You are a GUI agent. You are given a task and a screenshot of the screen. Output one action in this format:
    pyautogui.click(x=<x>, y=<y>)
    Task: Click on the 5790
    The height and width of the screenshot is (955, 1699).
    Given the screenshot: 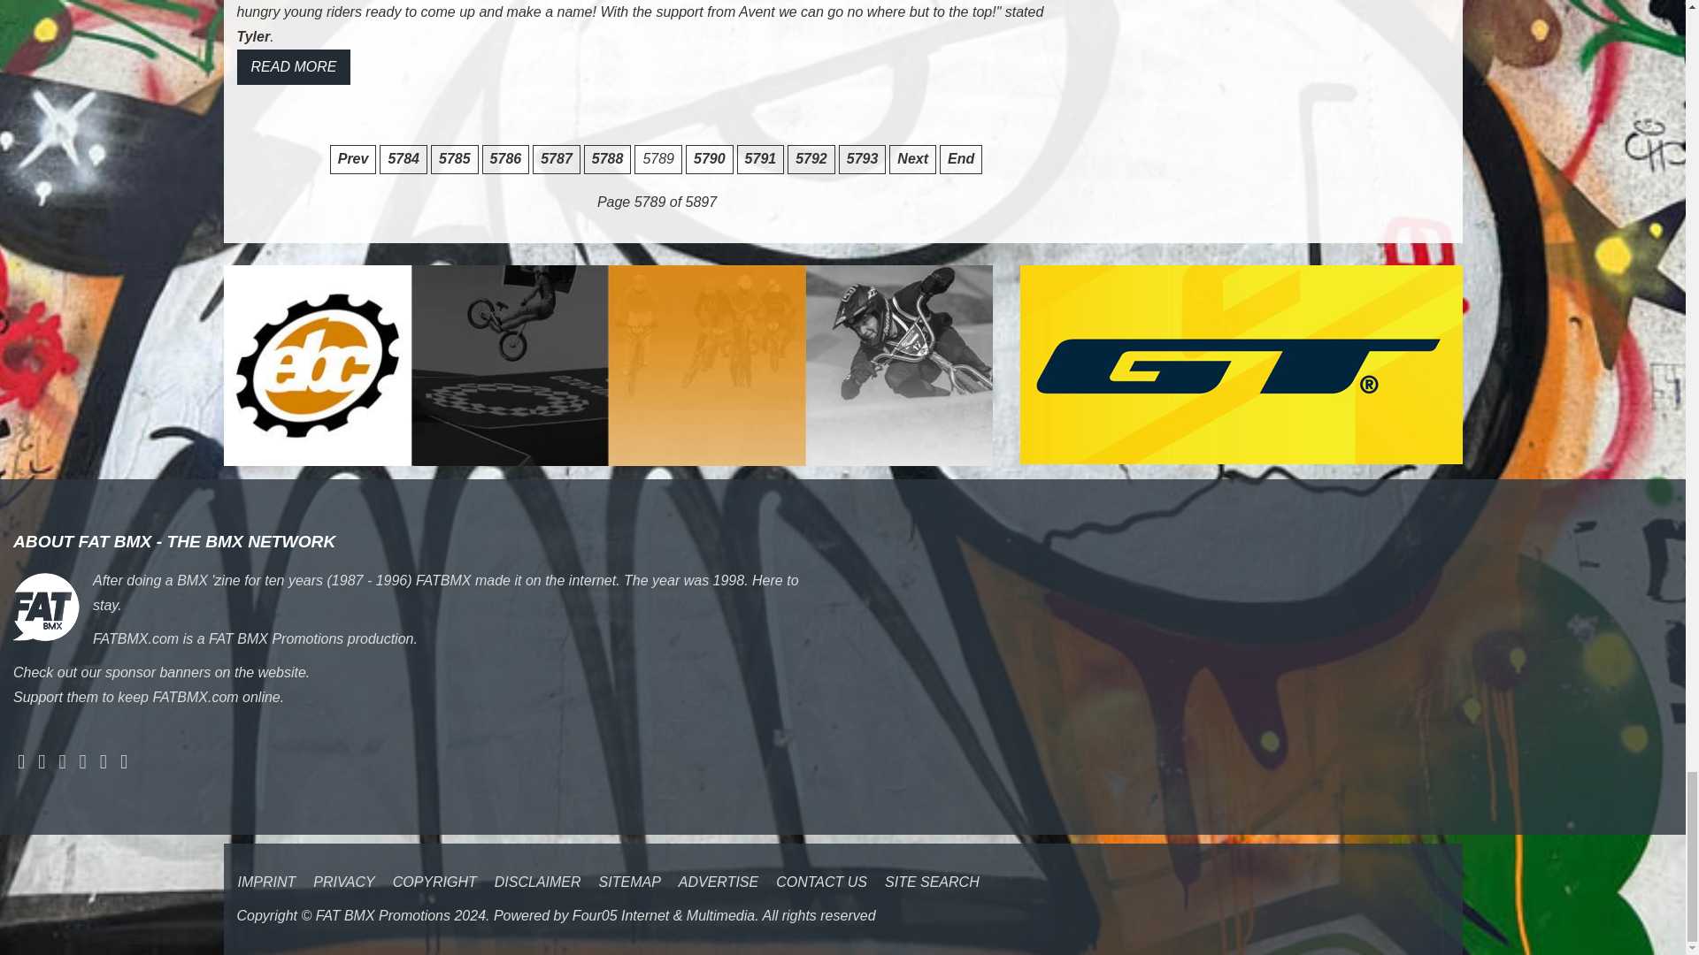 What is the action you would take?
    pyautogui.click(x=710, y=159)
    